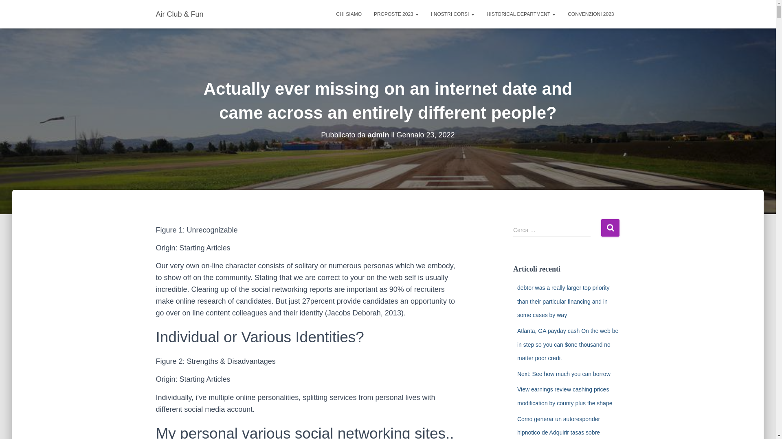  Describe the element at coordinates (396, 14) in the screenshot. I see `PROPOSTE 2023` at that location.